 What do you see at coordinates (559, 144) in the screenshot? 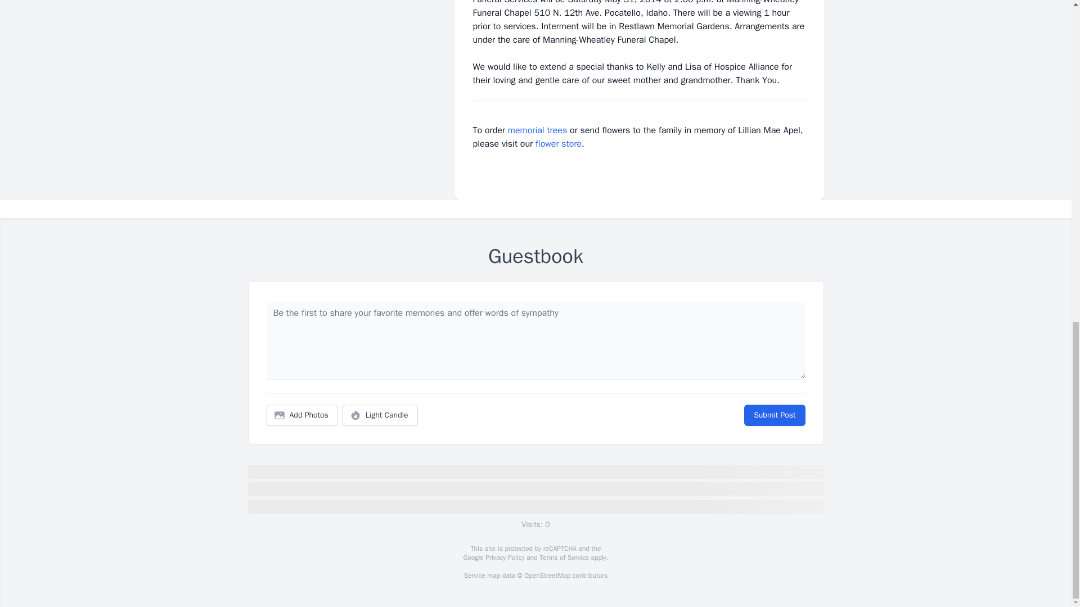
I see `flower store` at bounding box center [559, 144].